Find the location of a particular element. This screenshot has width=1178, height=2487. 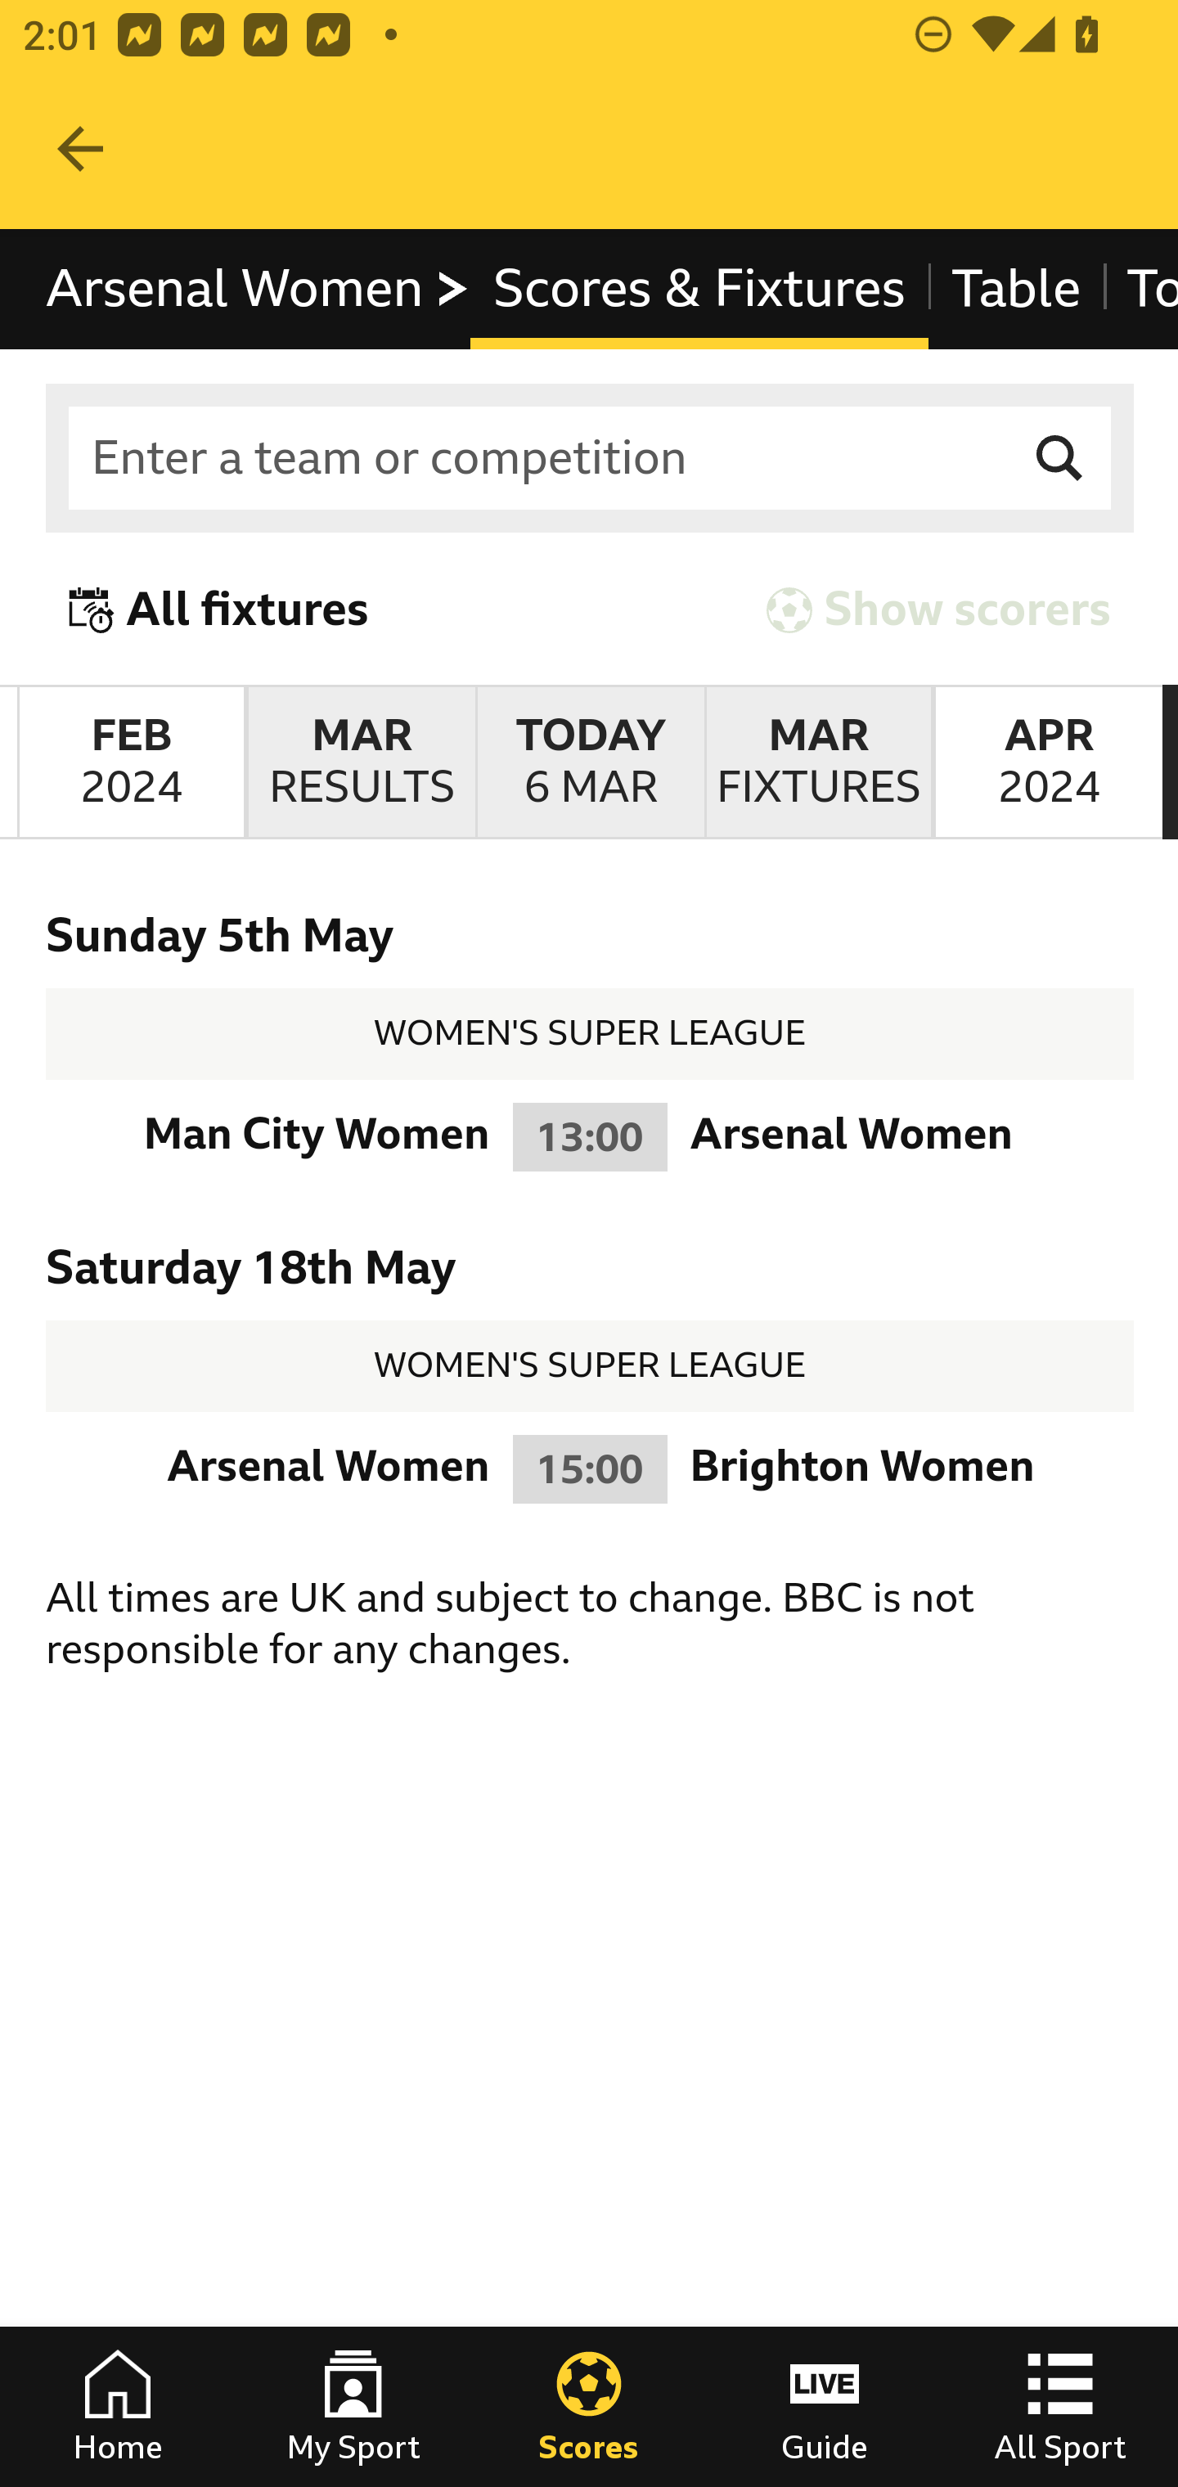

April2024 April 2024 is located at coordinates (1049, 762).